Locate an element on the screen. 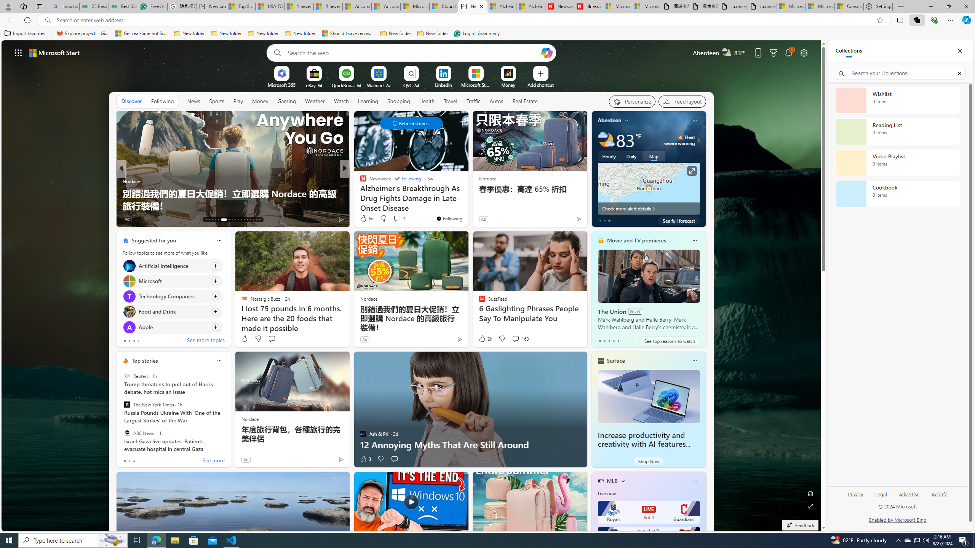 This screenshot has height=548, width=975. Autos is located at coordinates (496, 101).